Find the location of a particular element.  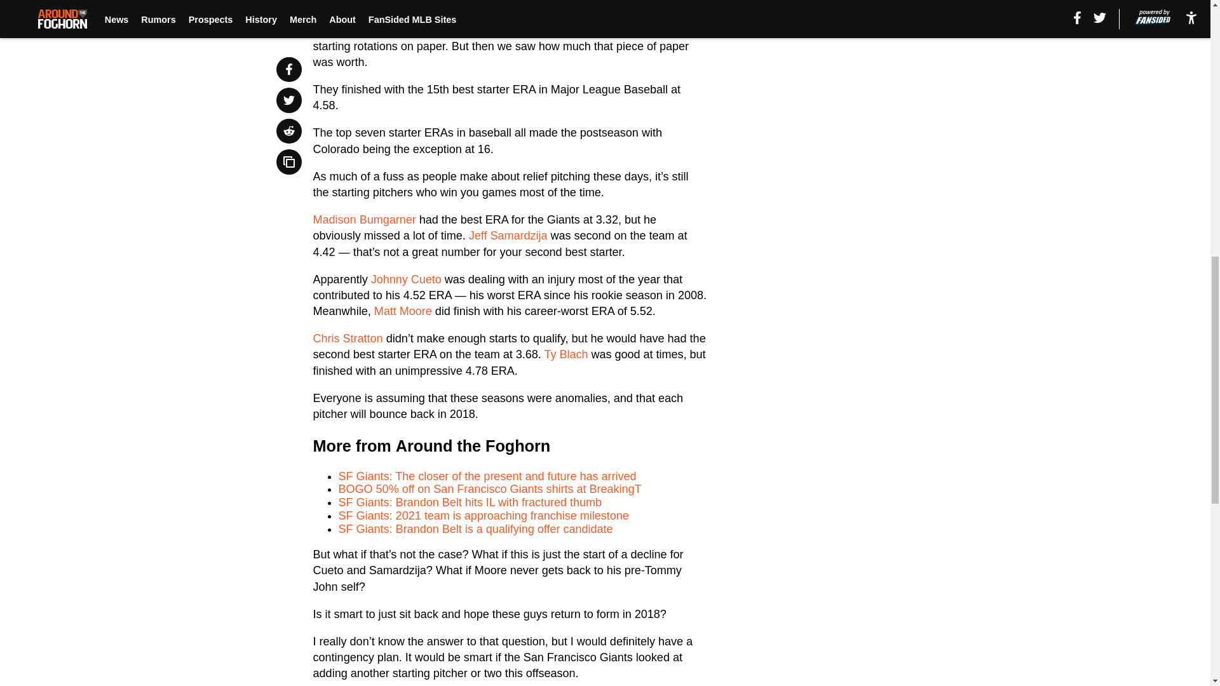

SF Giants: Brandon Belt is a qualifying offer candidate is located at coordinates (476, 528).